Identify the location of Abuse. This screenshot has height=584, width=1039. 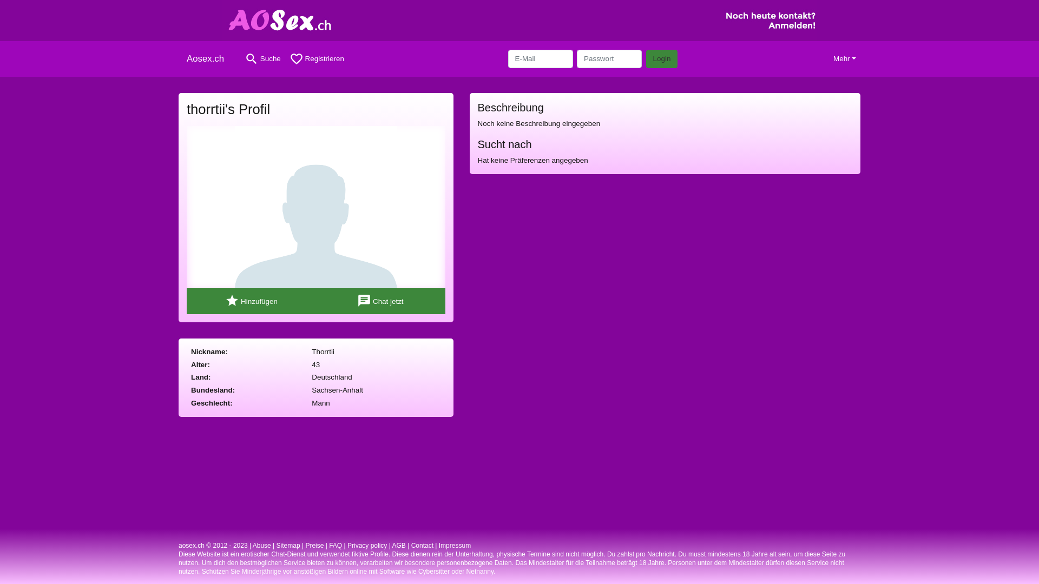
(262, 546).